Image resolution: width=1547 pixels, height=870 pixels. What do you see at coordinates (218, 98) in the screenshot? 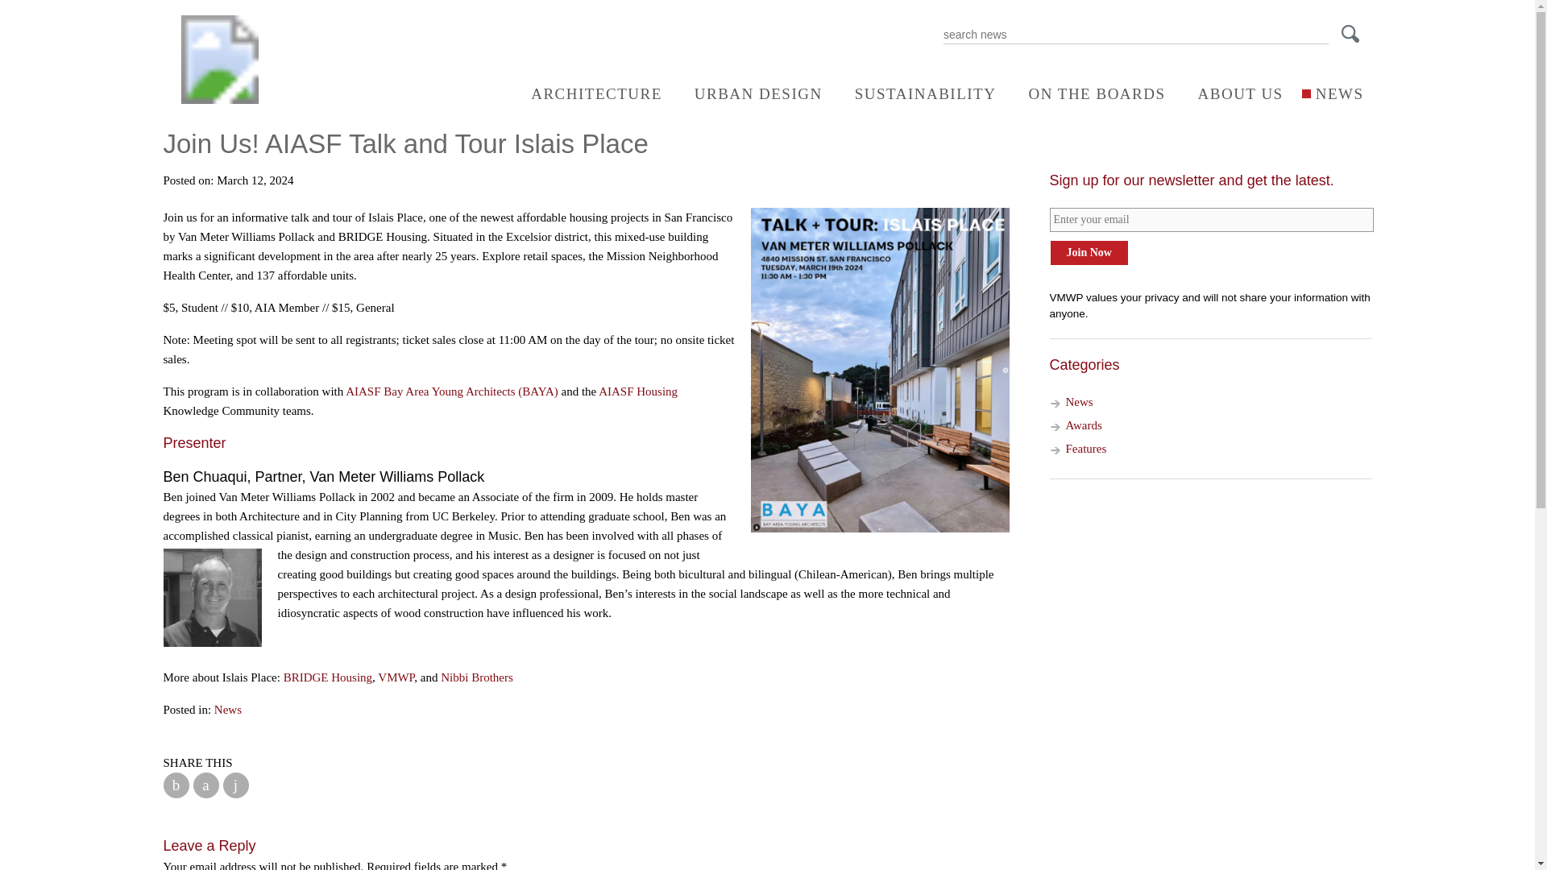
I see `Van Meter Williams Pollack LLP` at bounding box center [218, 98].